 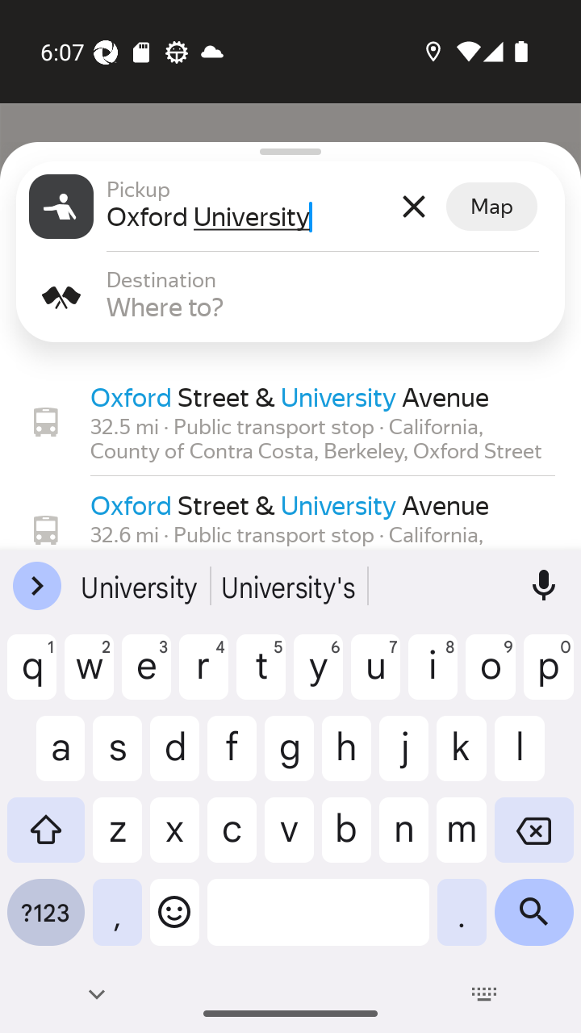 I want to click on Pickup Pickup Oxford University Clear text box Map, so click(x=290, y=207).